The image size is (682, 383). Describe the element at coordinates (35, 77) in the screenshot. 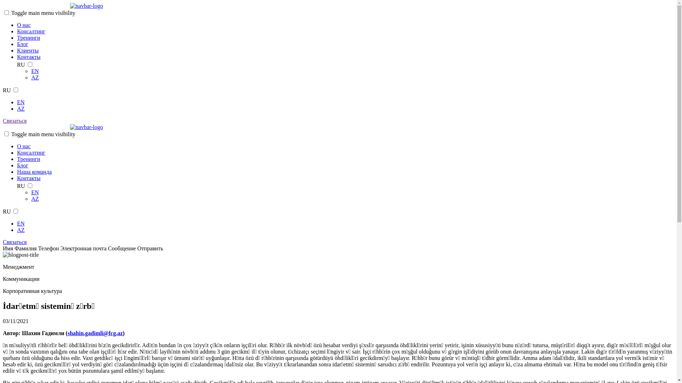

I see `AZ` at that location.